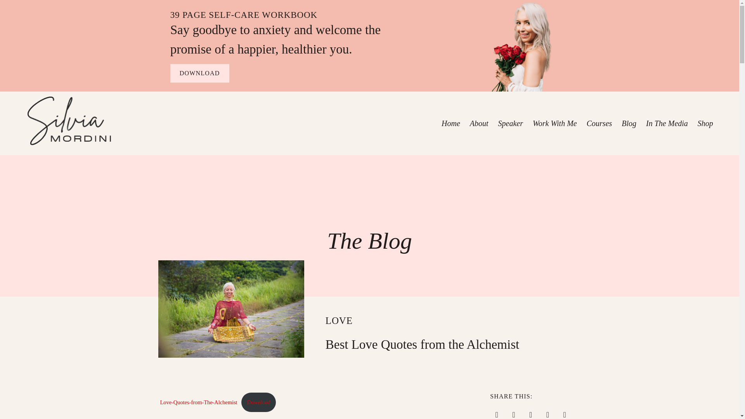 This screenshot has width=745, height=419. Describe the element at coordinates (198, 402) in the screenshot. I see `Love-Quotes-from-The-Alchemist` at that location.